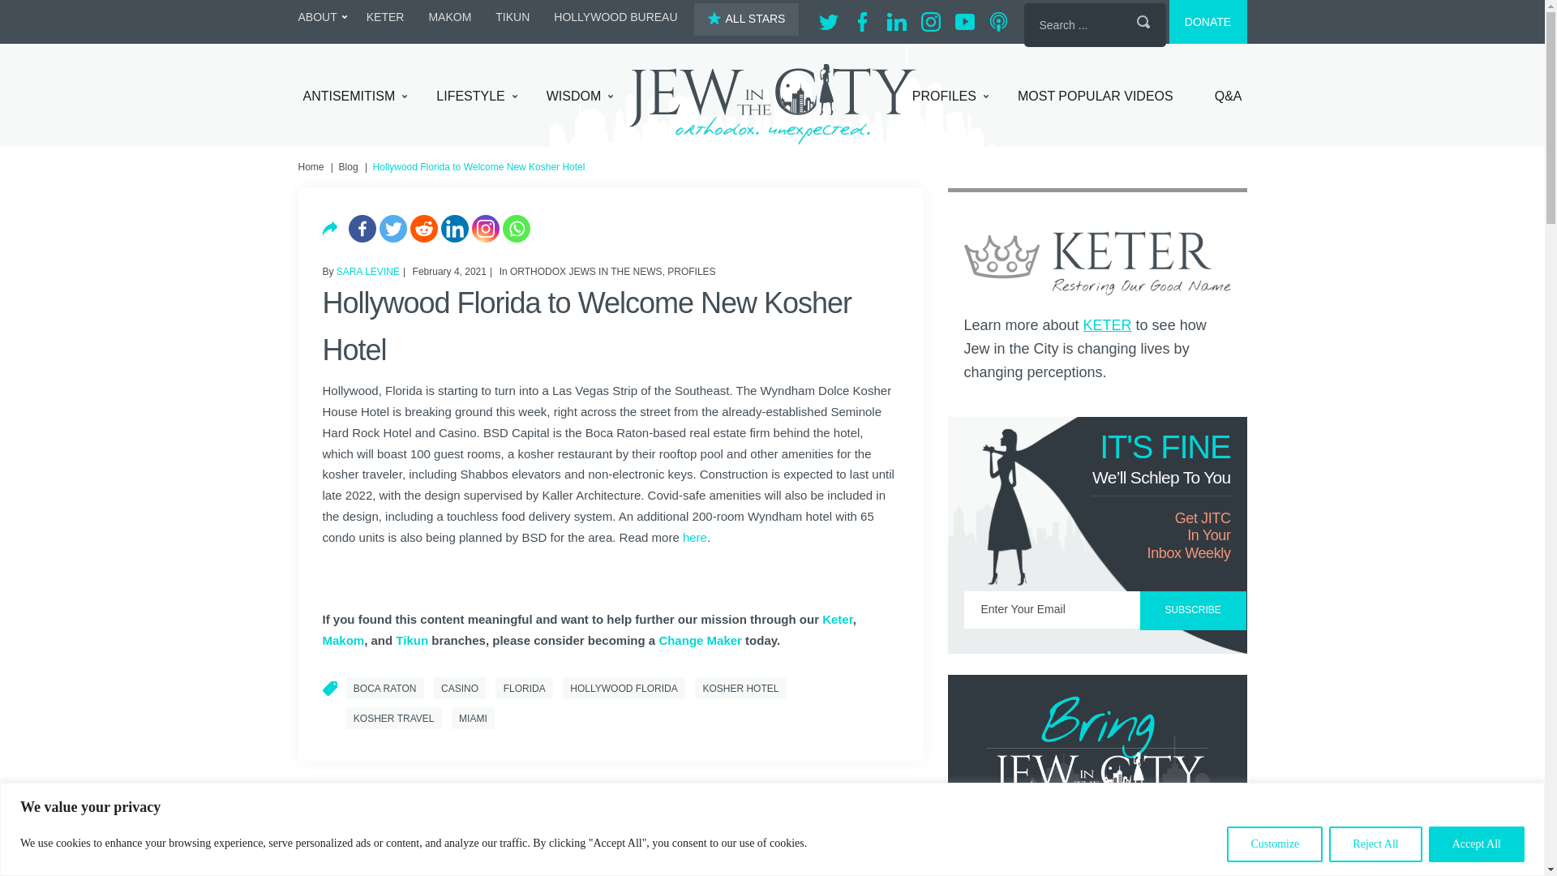 The height and width of the screenshot is (876, 1557). What do you see at coordinates (1274, 844) in the screenshot?
I see `Customize` at bounding box center [1274, 844].